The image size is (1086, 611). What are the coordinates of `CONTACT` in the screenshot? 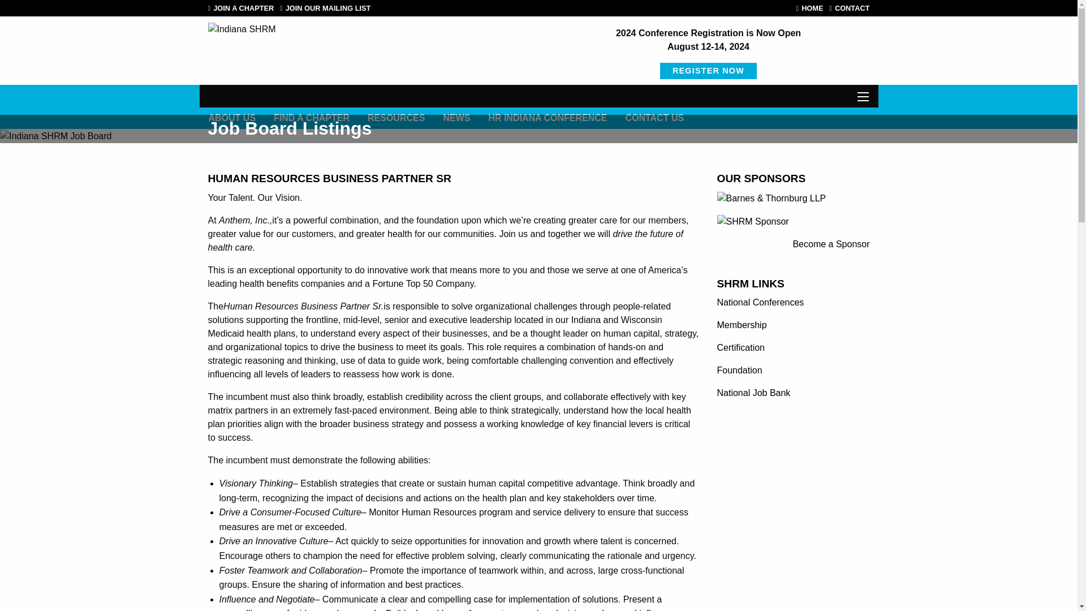 It's located at (852, 8).